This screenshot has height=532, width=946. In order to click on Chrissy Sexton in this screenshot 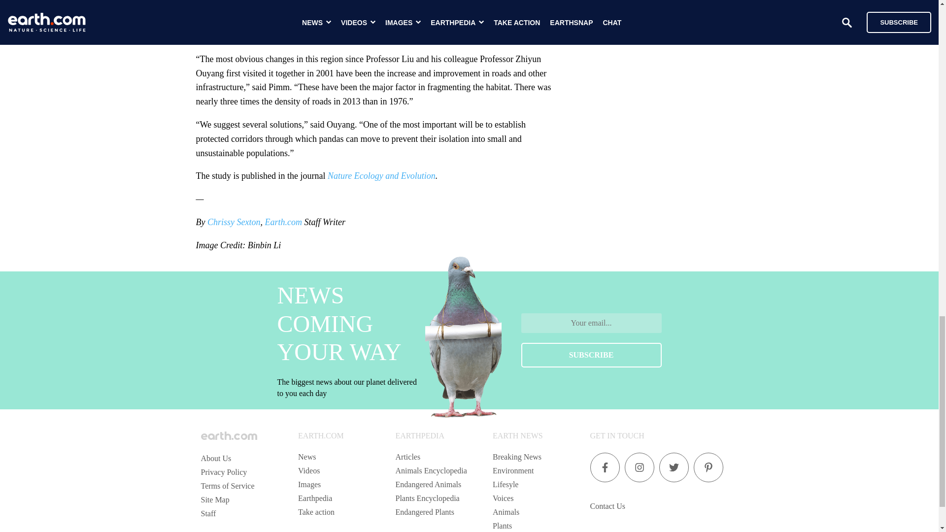, I will do `click(234, 222)`.